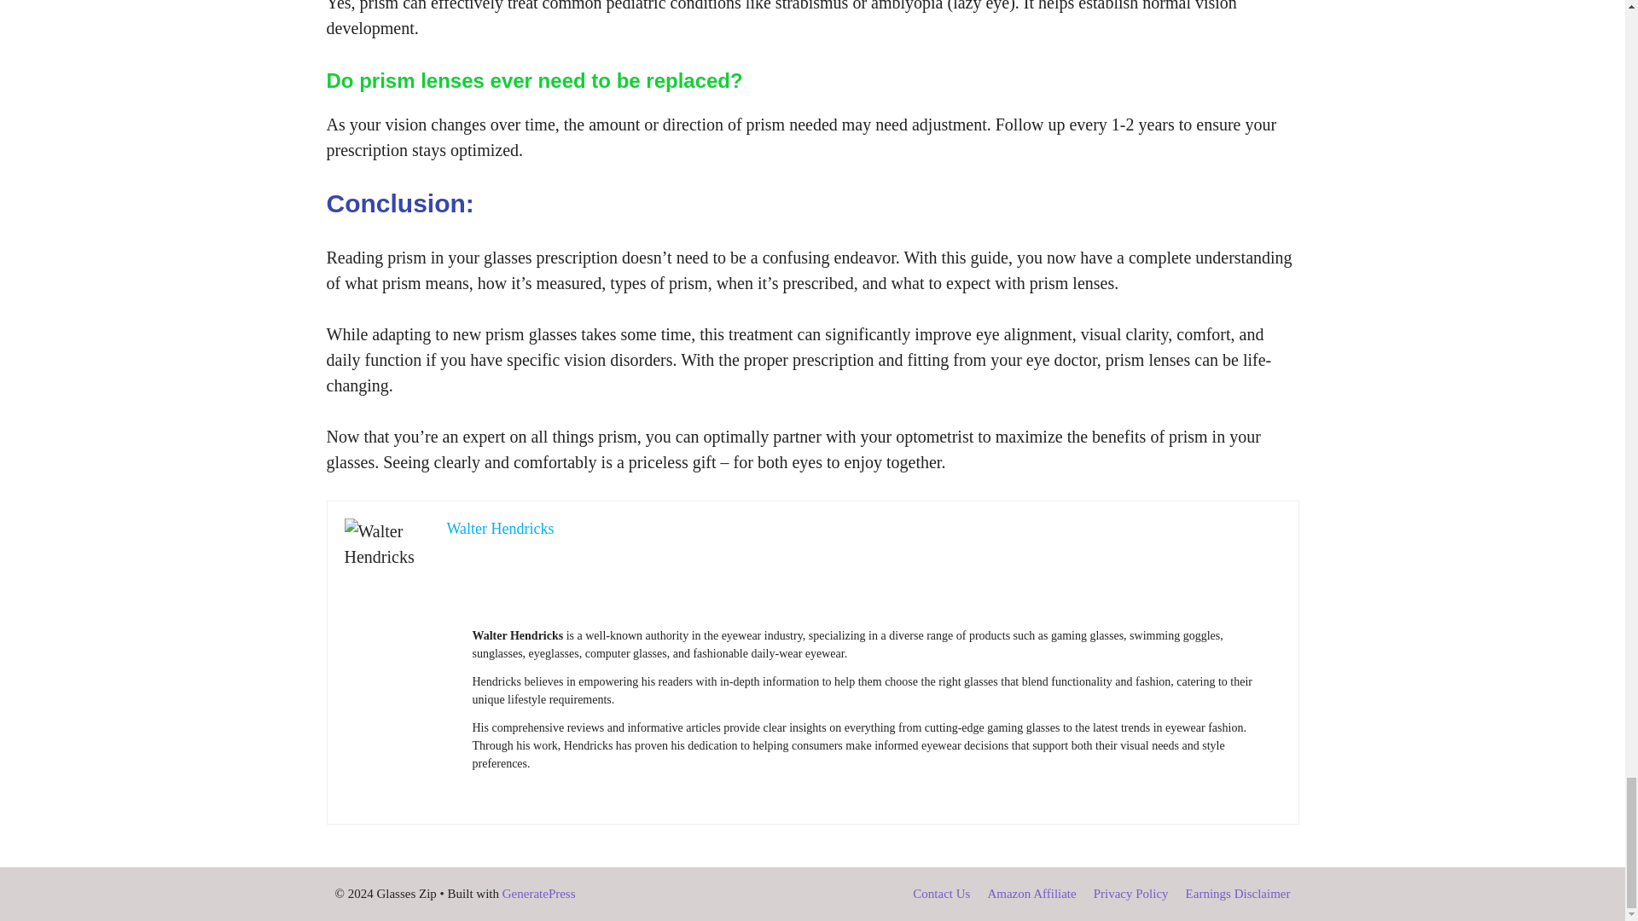  Describe the element at coordinates (1031, 894) in the screenshot. I see `Amazon Affiliate` at that location.